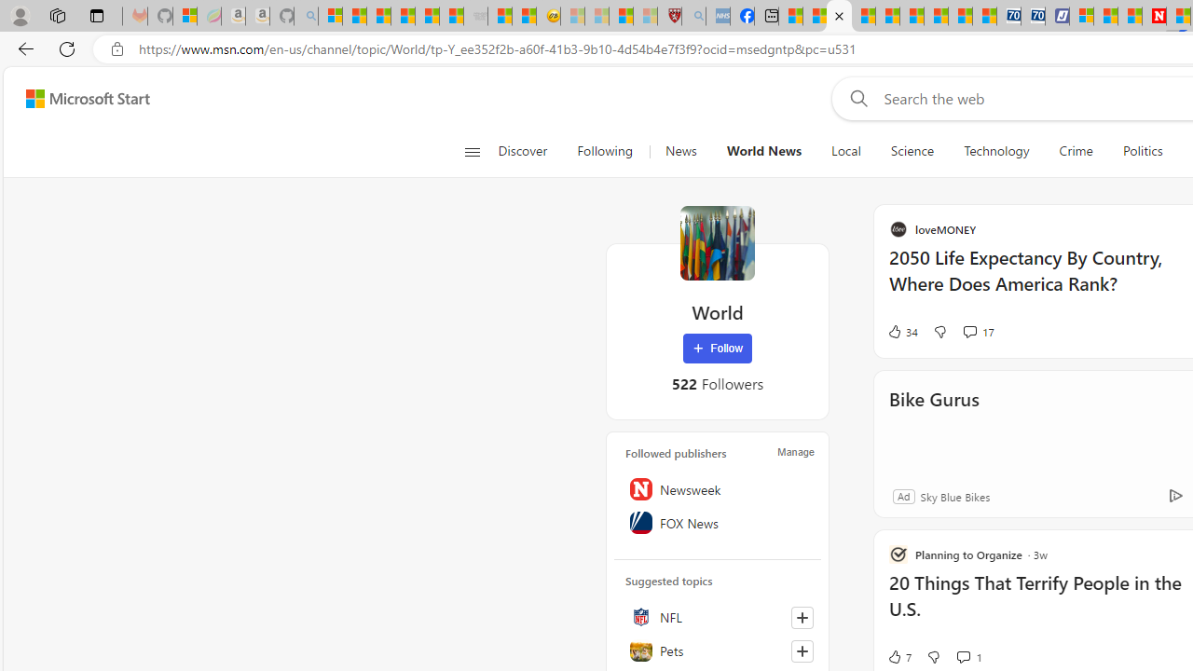 Image resolution: width=1193 pixels, height=671 pixels. I want to click on Newsweek, so click(718, 489).